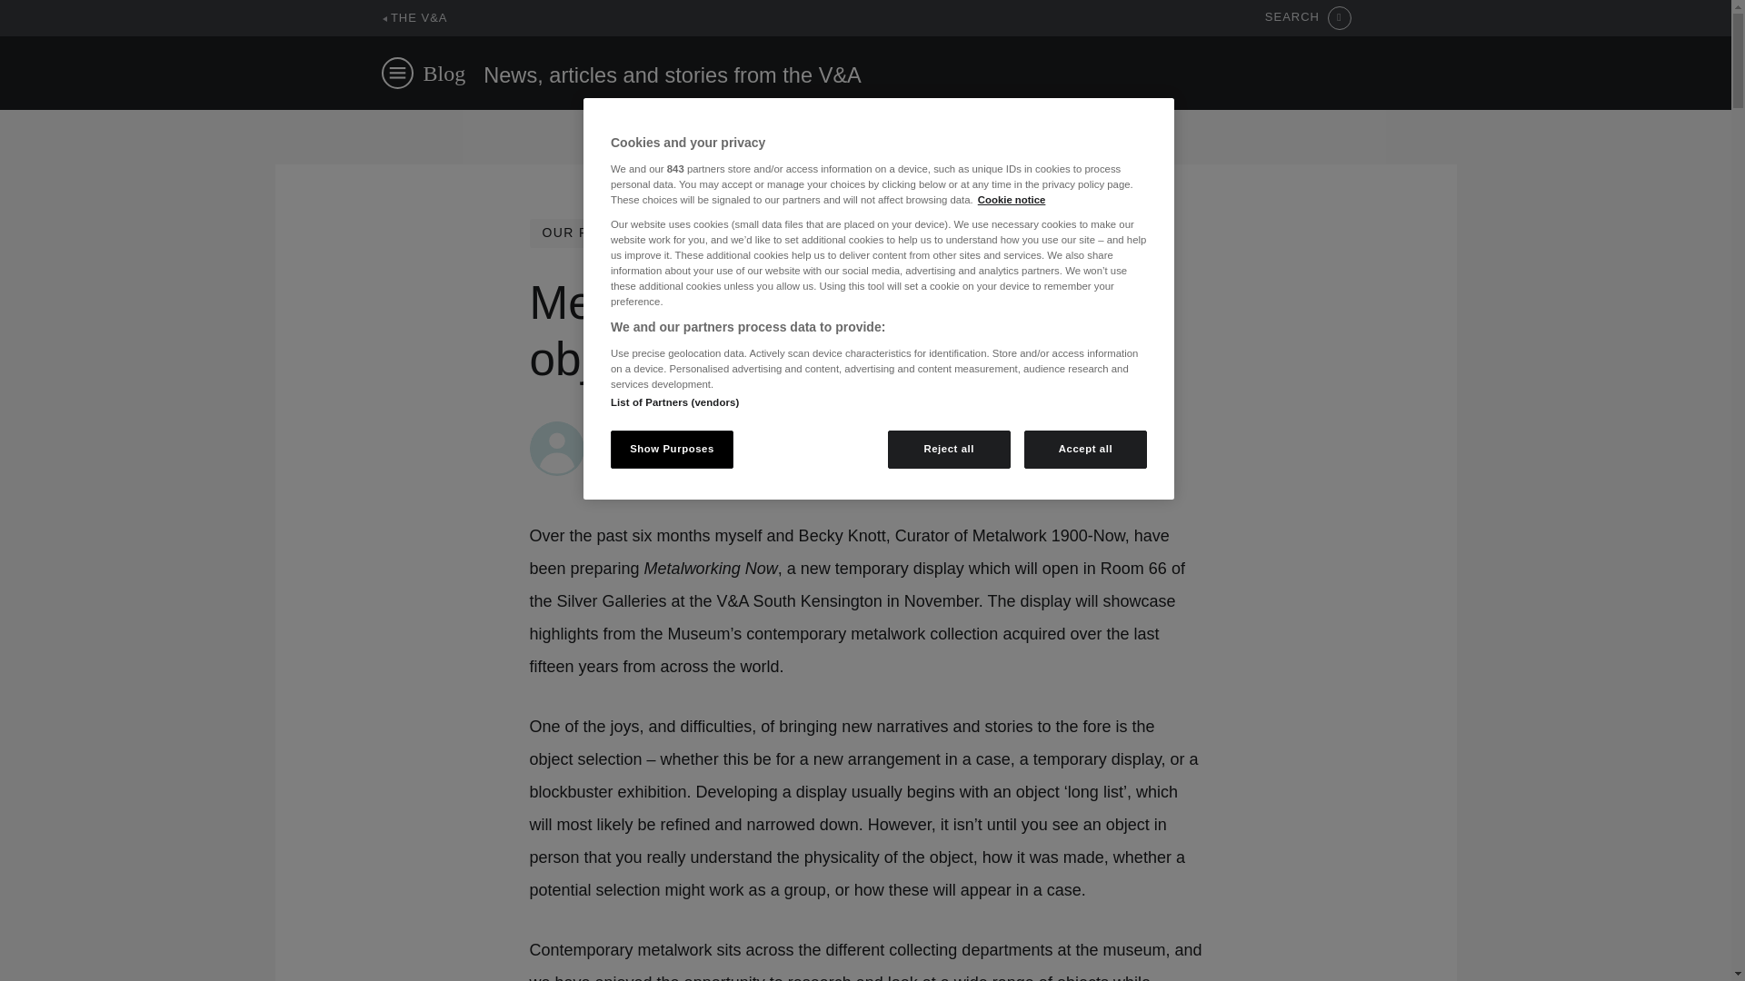 Image resolution: width=1745 pixels, height=981 pixels. What do you see at coordinates (598, 233) in the screenshot?
I see `OUR PROJECTS` at bounding box center [598, 233].